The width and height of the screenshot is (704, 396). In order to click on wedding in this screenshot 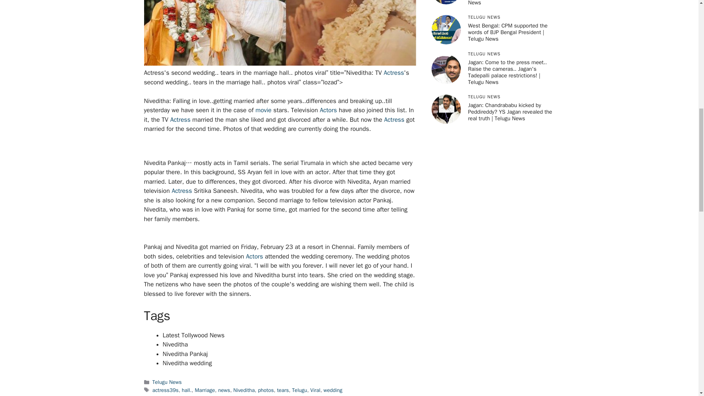, I will do `click(333, 390)`.